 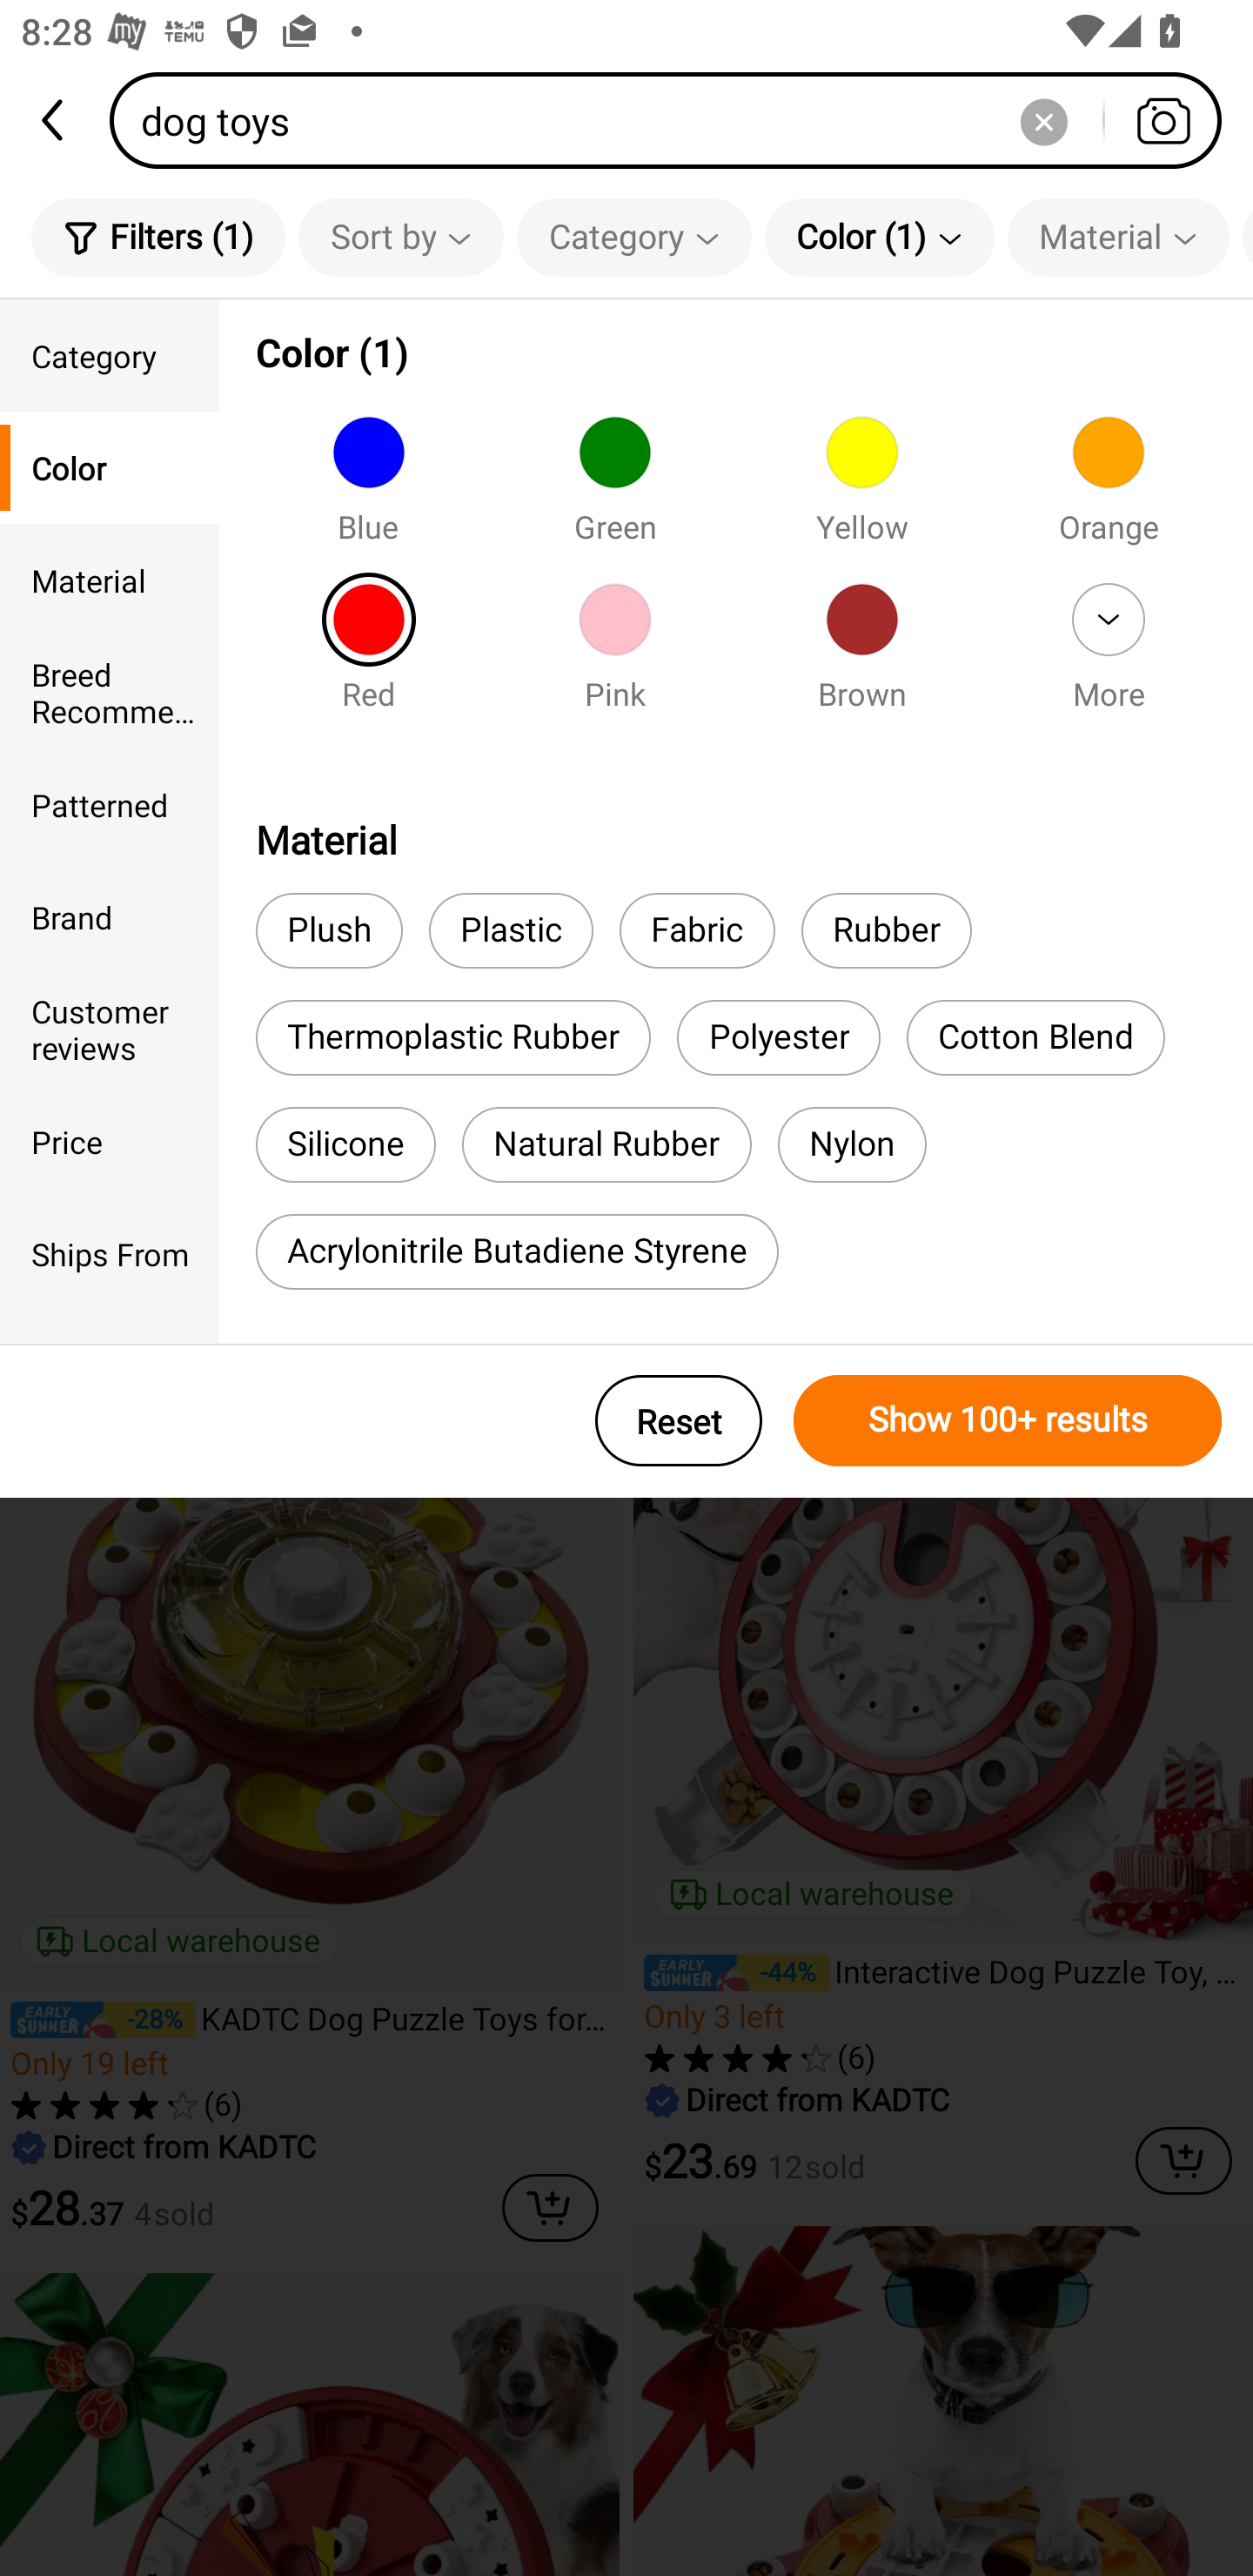 What do you see at coordinates (1008, 1420) in the screenshot?
I see `Show 100+ results` at bounding box center [1008, 1420].